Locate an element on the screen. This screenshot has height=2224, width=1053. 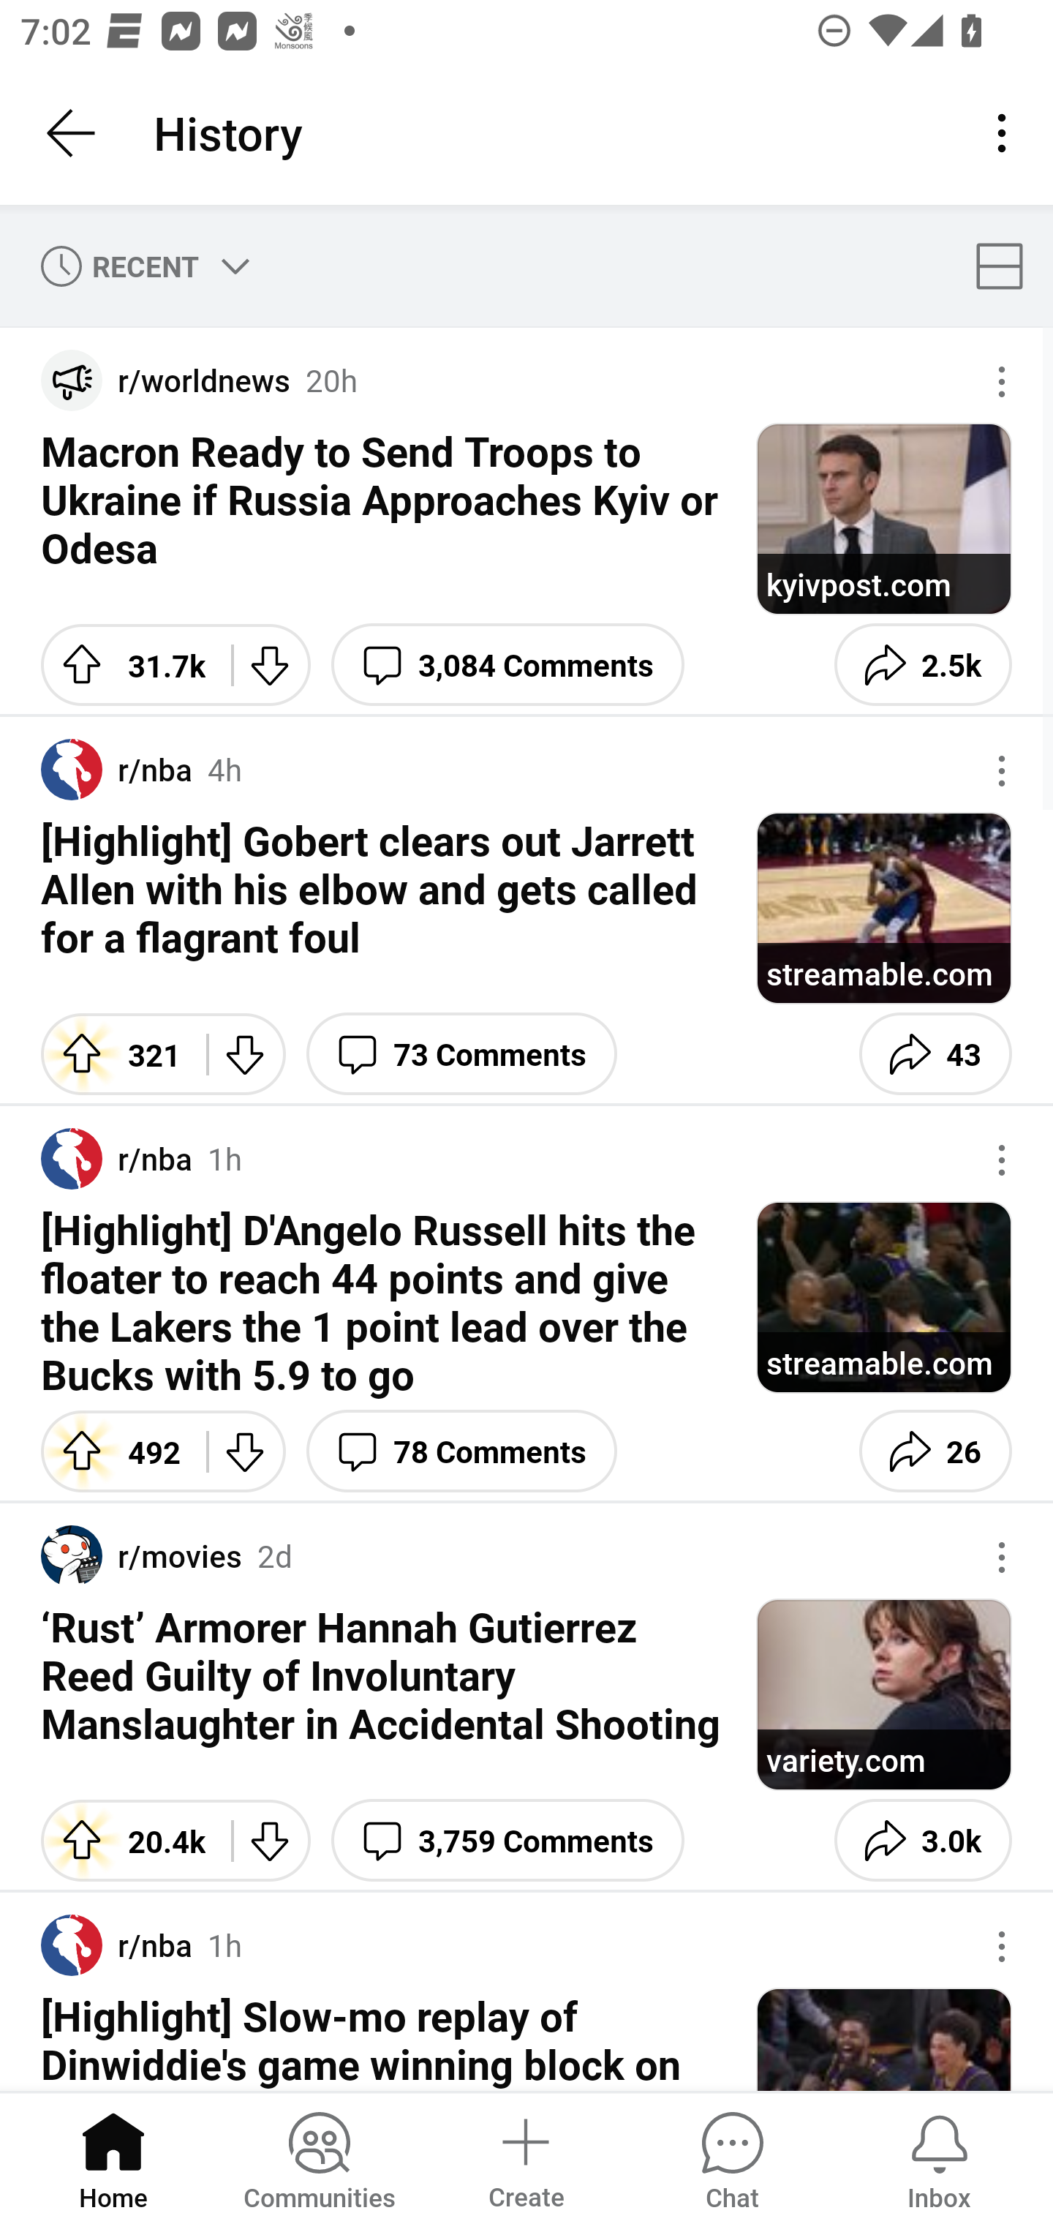
Avatar r/worldnews is located at coordinates (165, 380).